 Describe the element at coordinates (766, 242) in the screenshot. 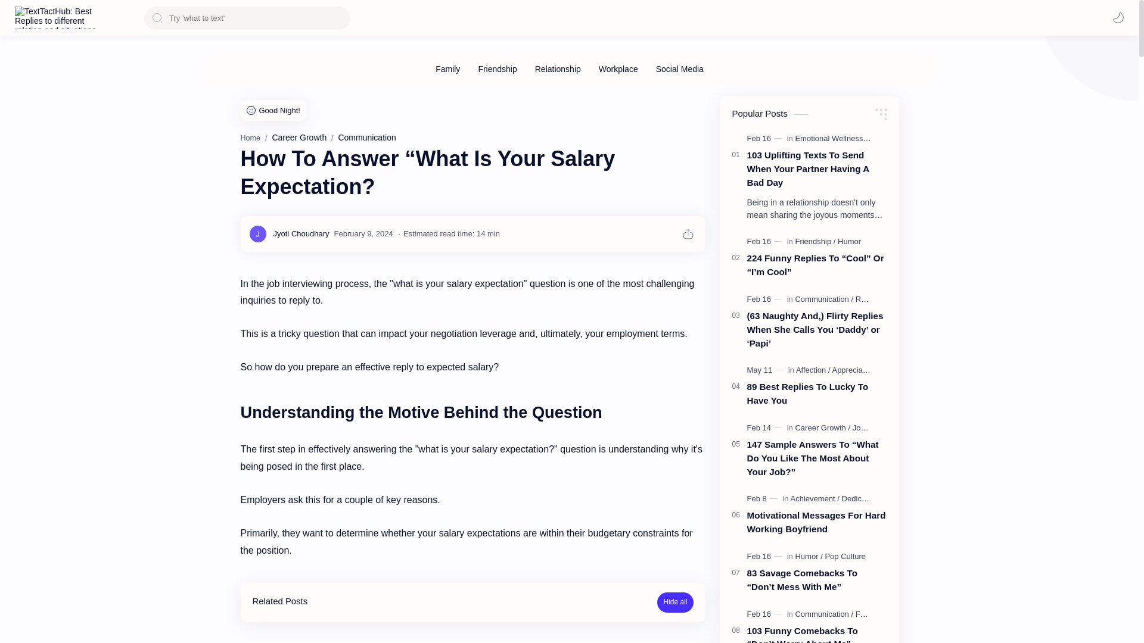

I see `Published: February 16, 2024` at that location.